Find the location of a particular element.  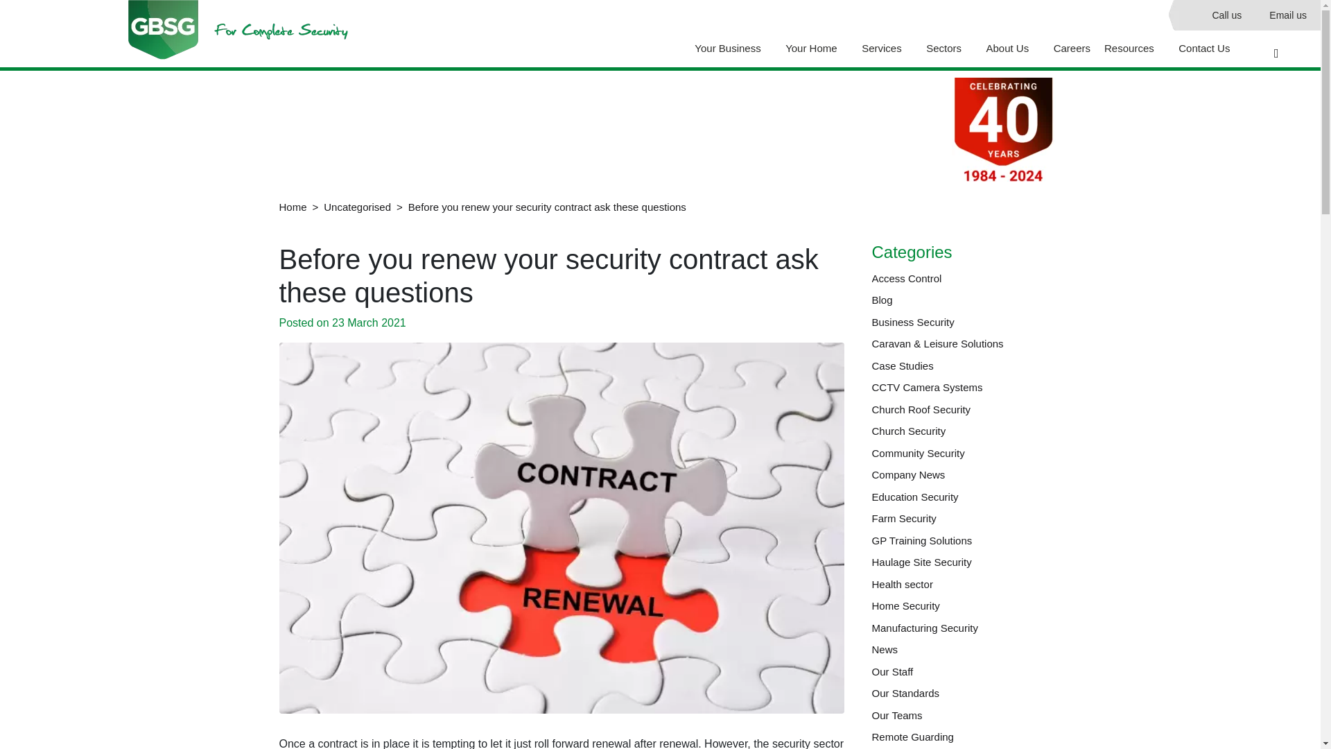

Your Home is located at coordinates (817, 49).